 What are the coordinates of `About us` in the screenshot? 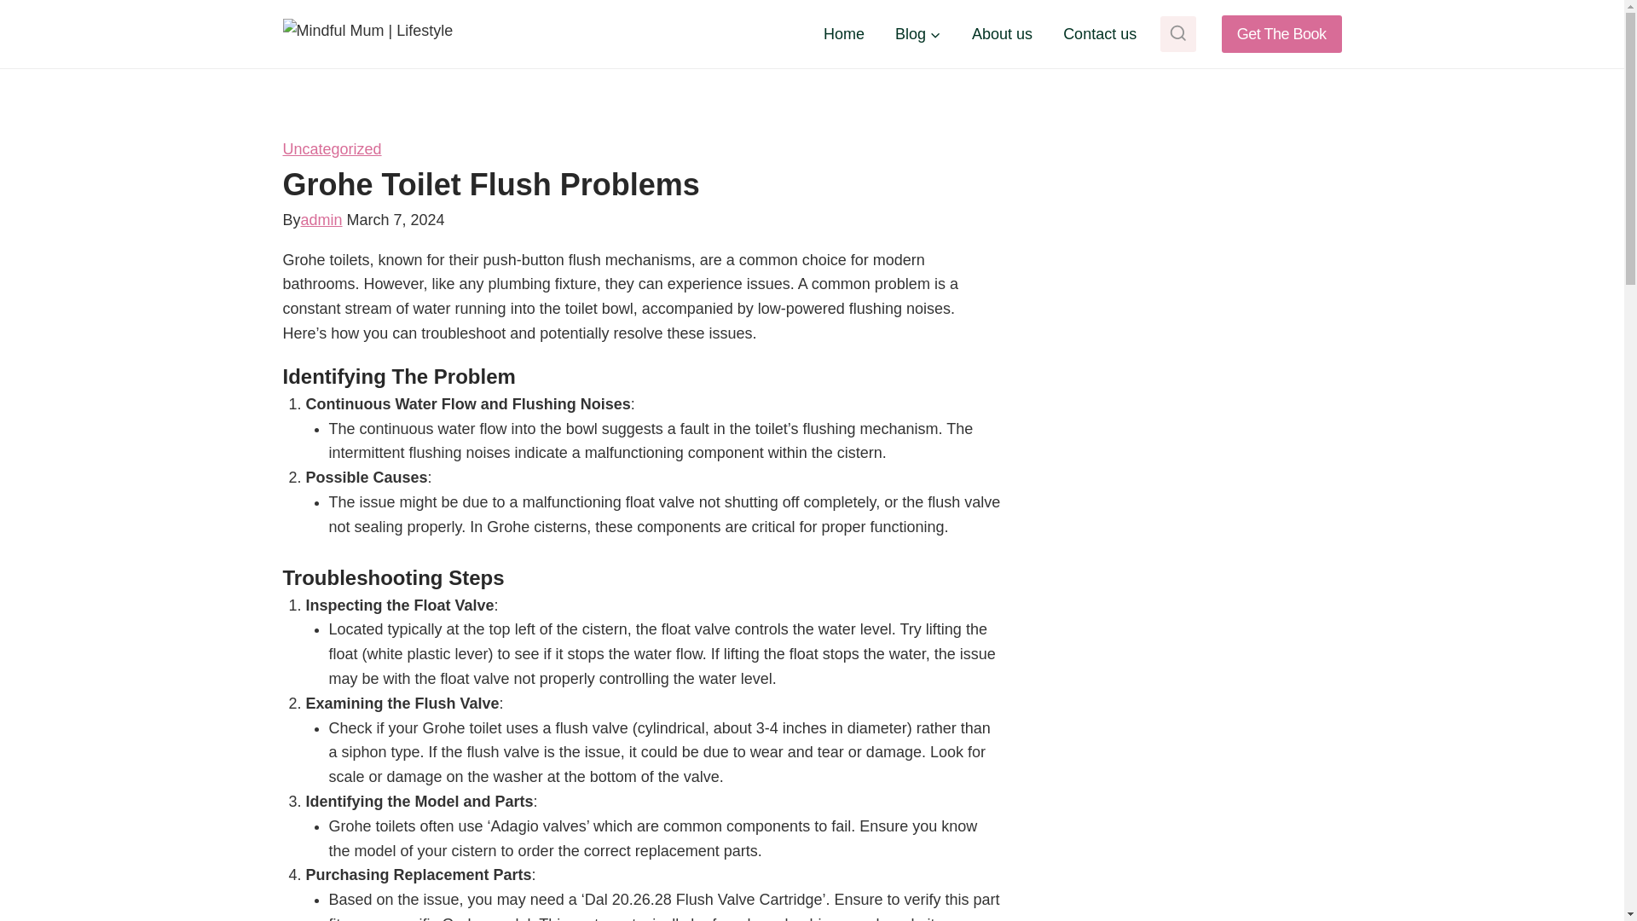 It's located at (1001, 34).